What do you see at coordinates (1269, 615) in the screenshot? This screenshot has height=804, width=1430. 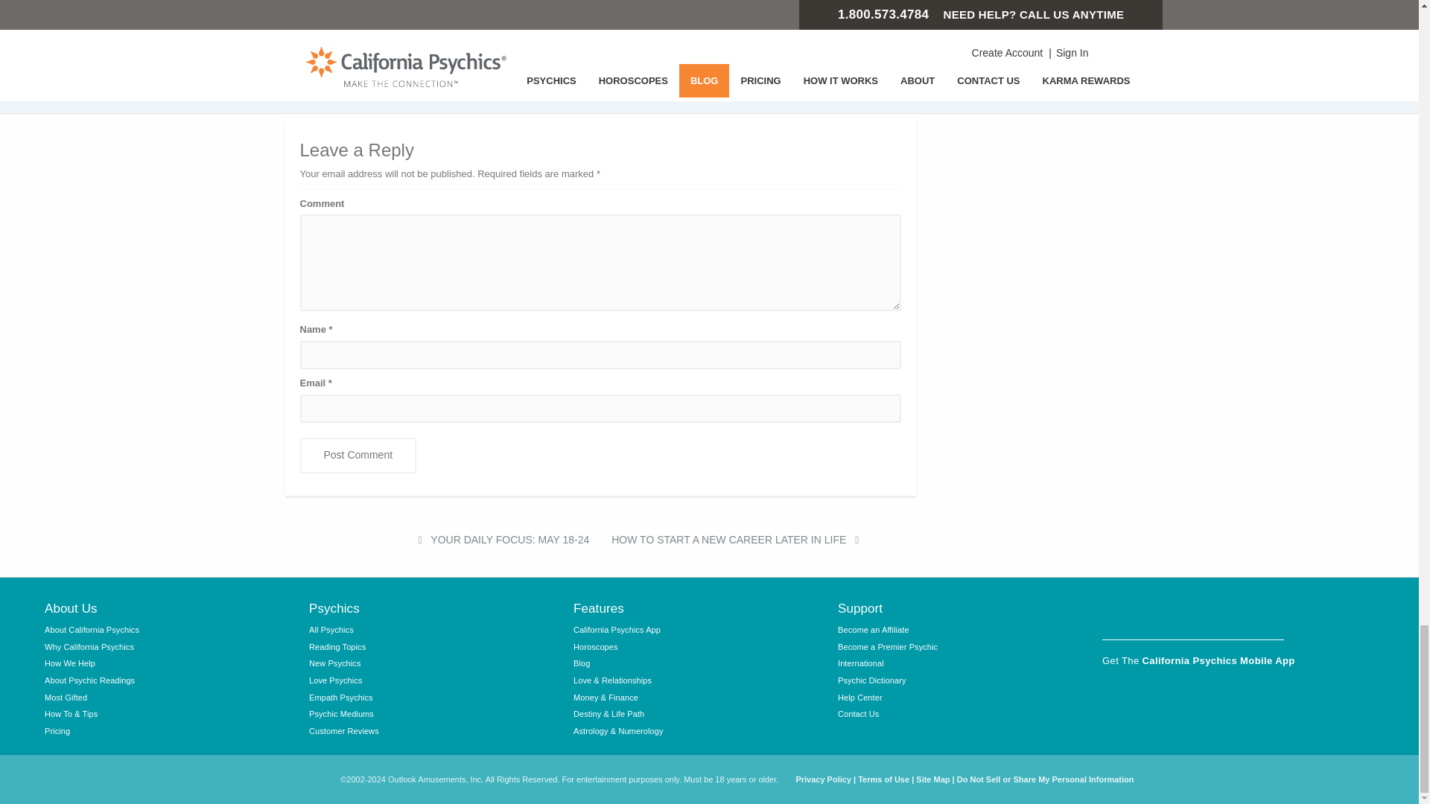 I see `Go to Pinterest` at bounding box center [1269, 615].